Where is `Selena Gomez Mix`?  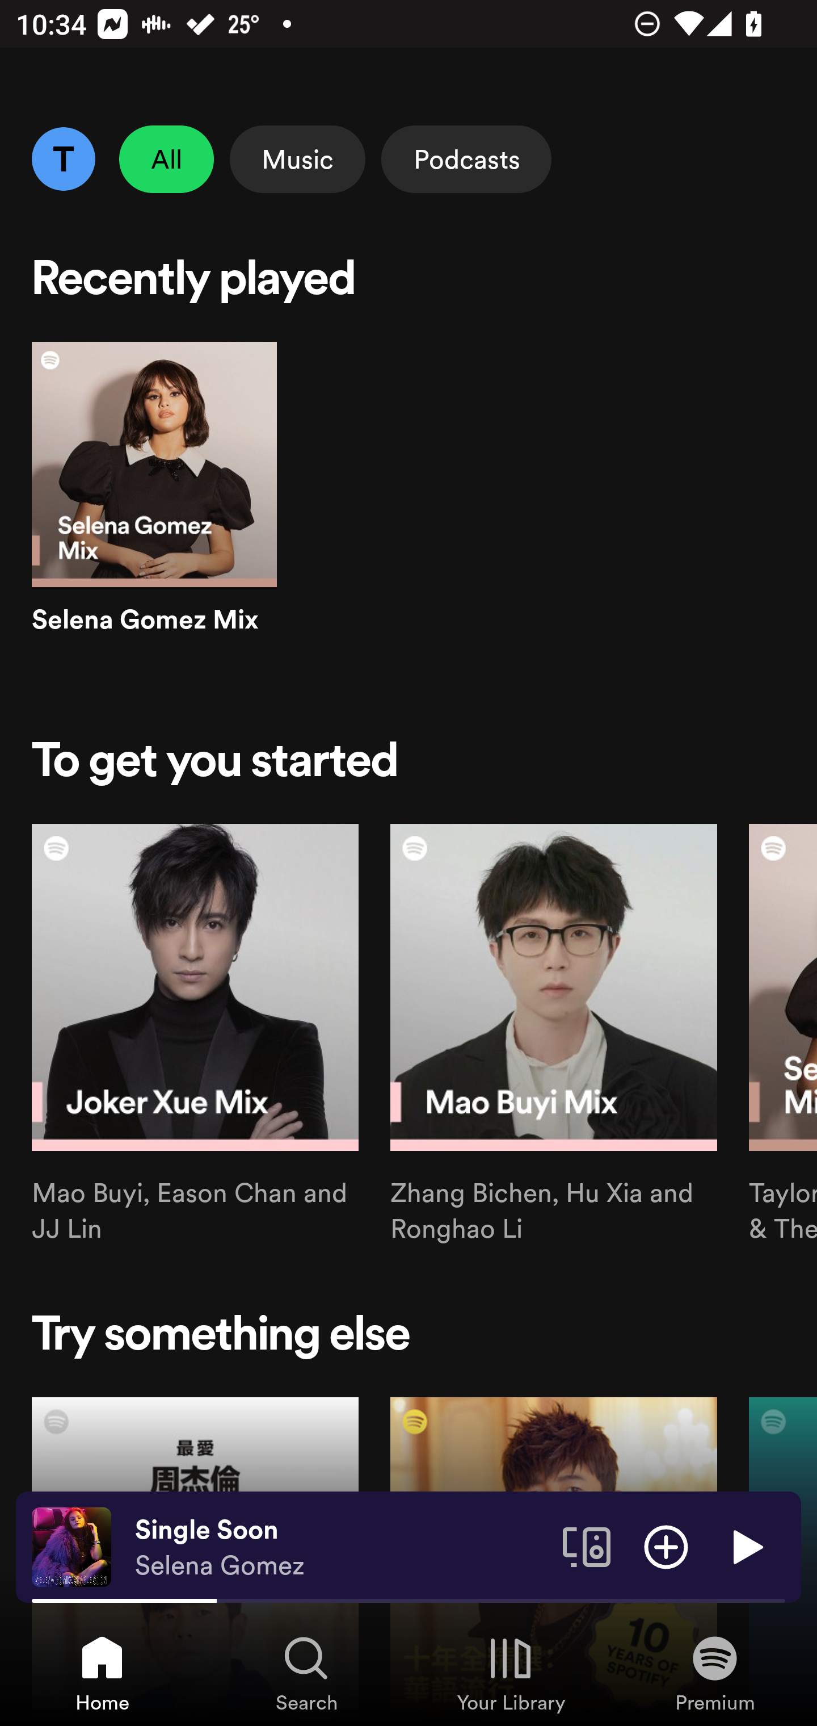 Selena Gomez Mix is located at coordinates (154, 507).